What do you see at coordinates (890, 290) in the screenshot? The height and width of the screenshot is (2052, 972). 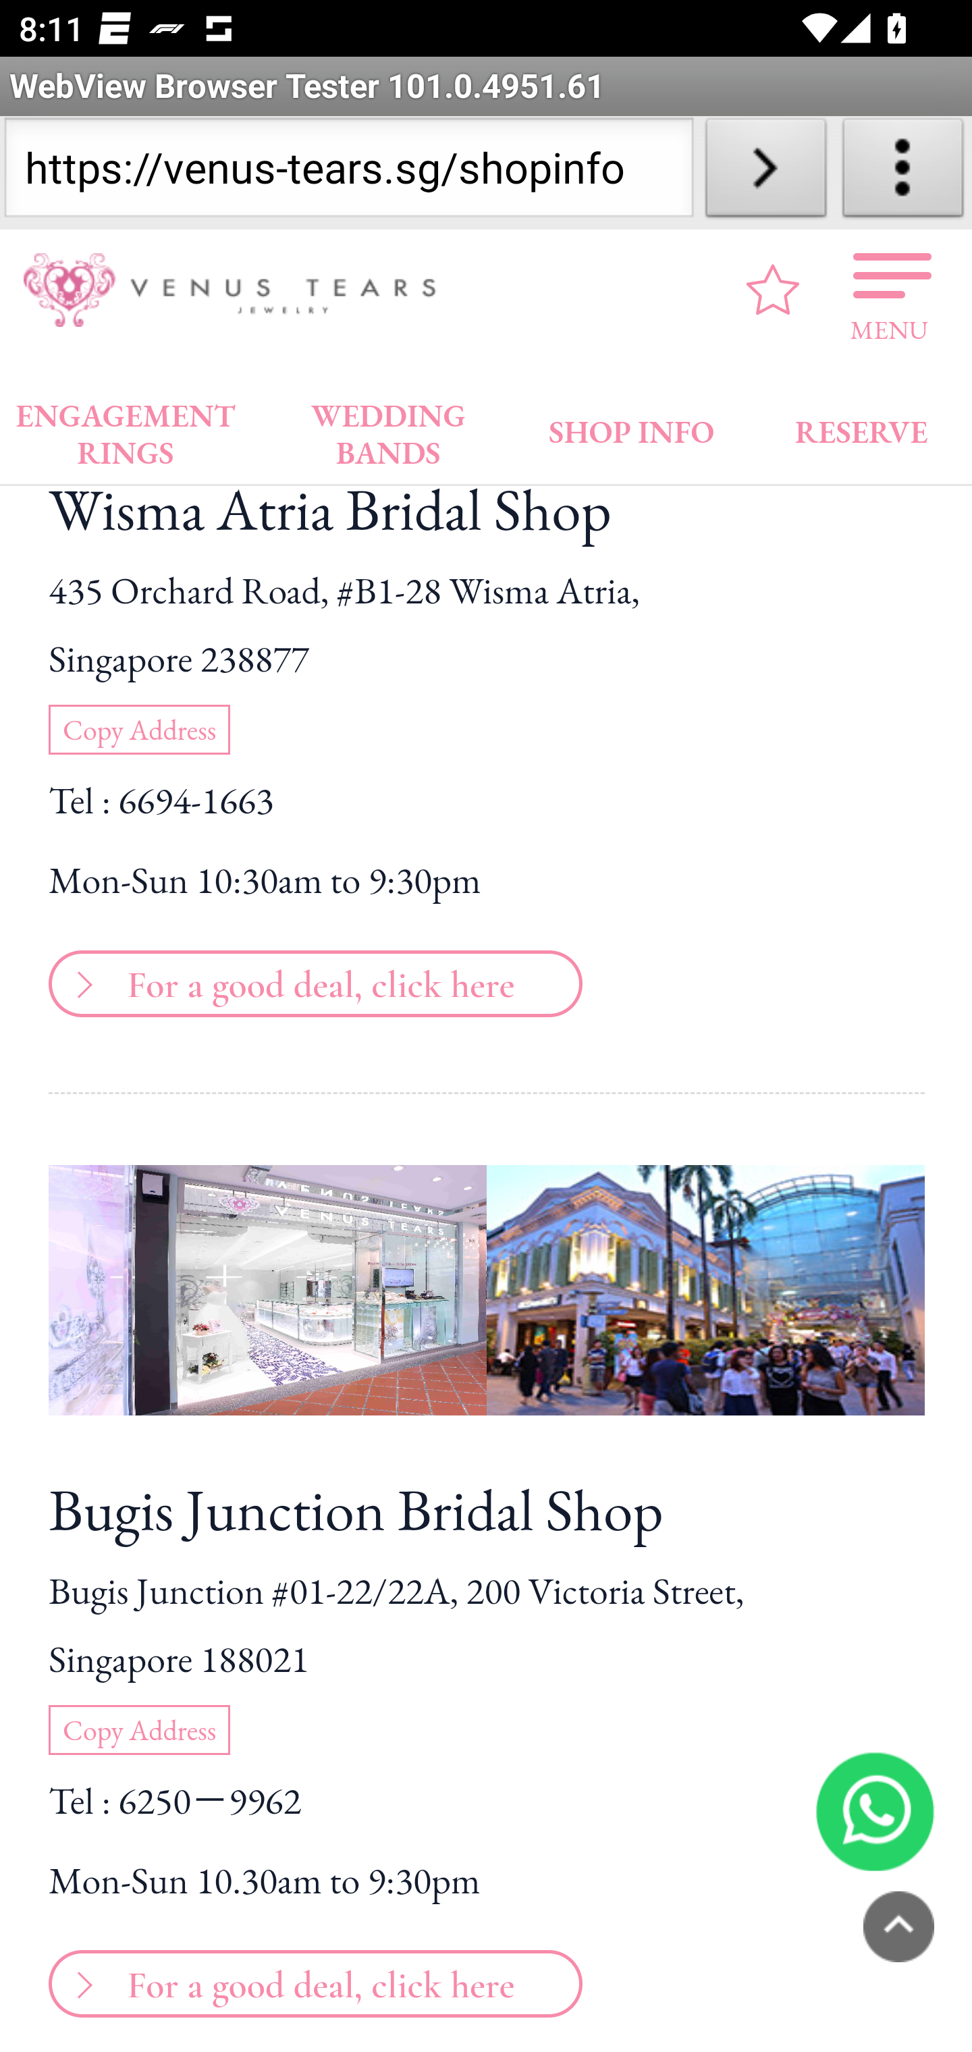 I see `MENU` at bounding box center [890, 290].